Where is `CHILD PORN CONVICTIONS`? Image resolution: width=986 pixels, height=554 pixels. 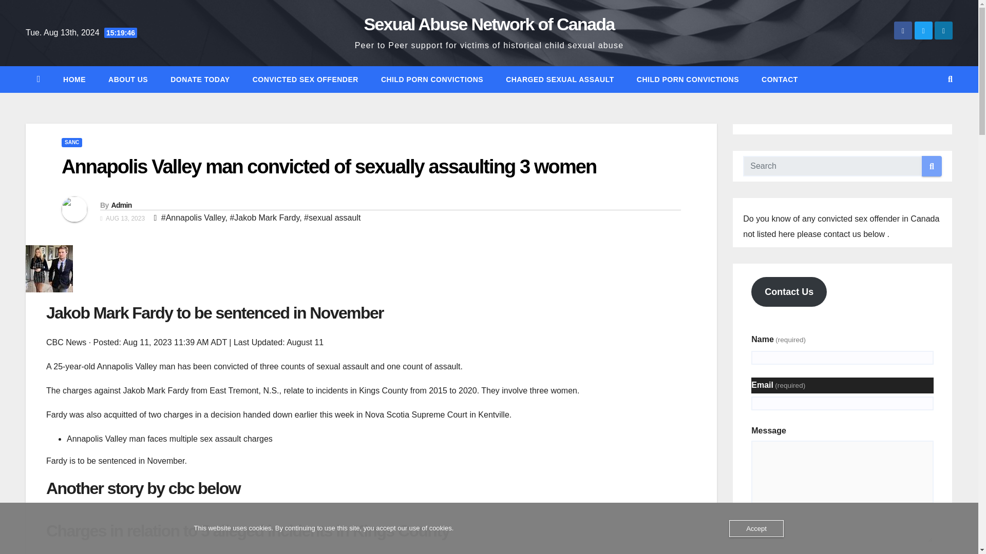
CHILD PORN CONVICTIONS is located at coordinates (432, 79).